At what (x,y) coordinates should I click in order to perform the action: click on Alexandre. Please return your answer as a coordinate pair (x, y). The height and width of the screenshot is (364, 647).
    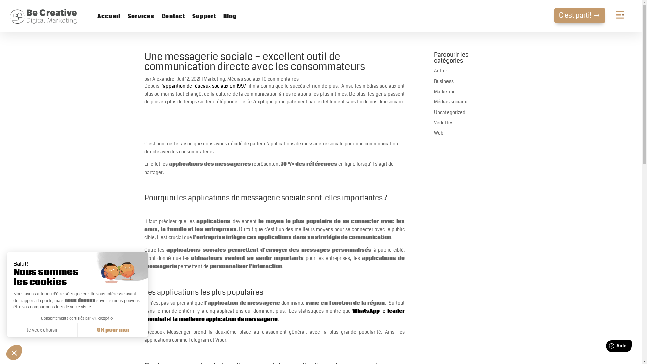
    Looking at the image, I should click on (163, 79).